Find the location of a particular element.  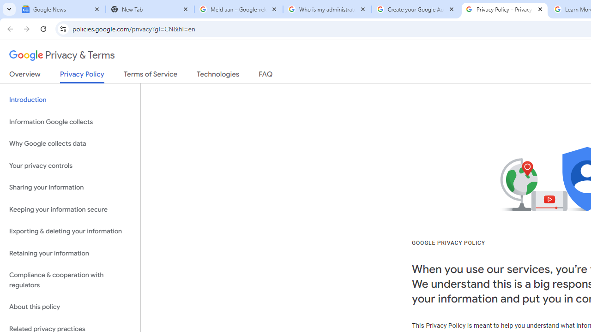

New Tab is located at coordinates (150, 9).